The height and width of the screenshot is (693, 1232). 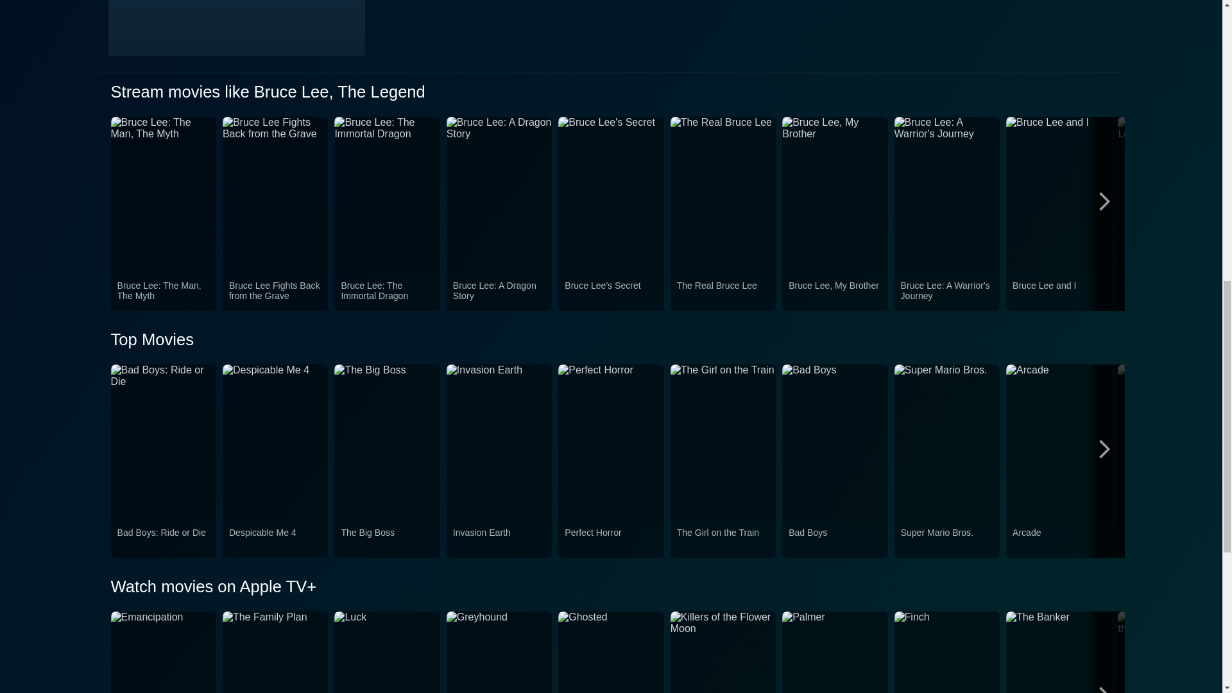 What do you see at coordinates (834, 293) in the screenshot?
I see `Bruce Lee, My Brother` at bounding box center [834, 293].